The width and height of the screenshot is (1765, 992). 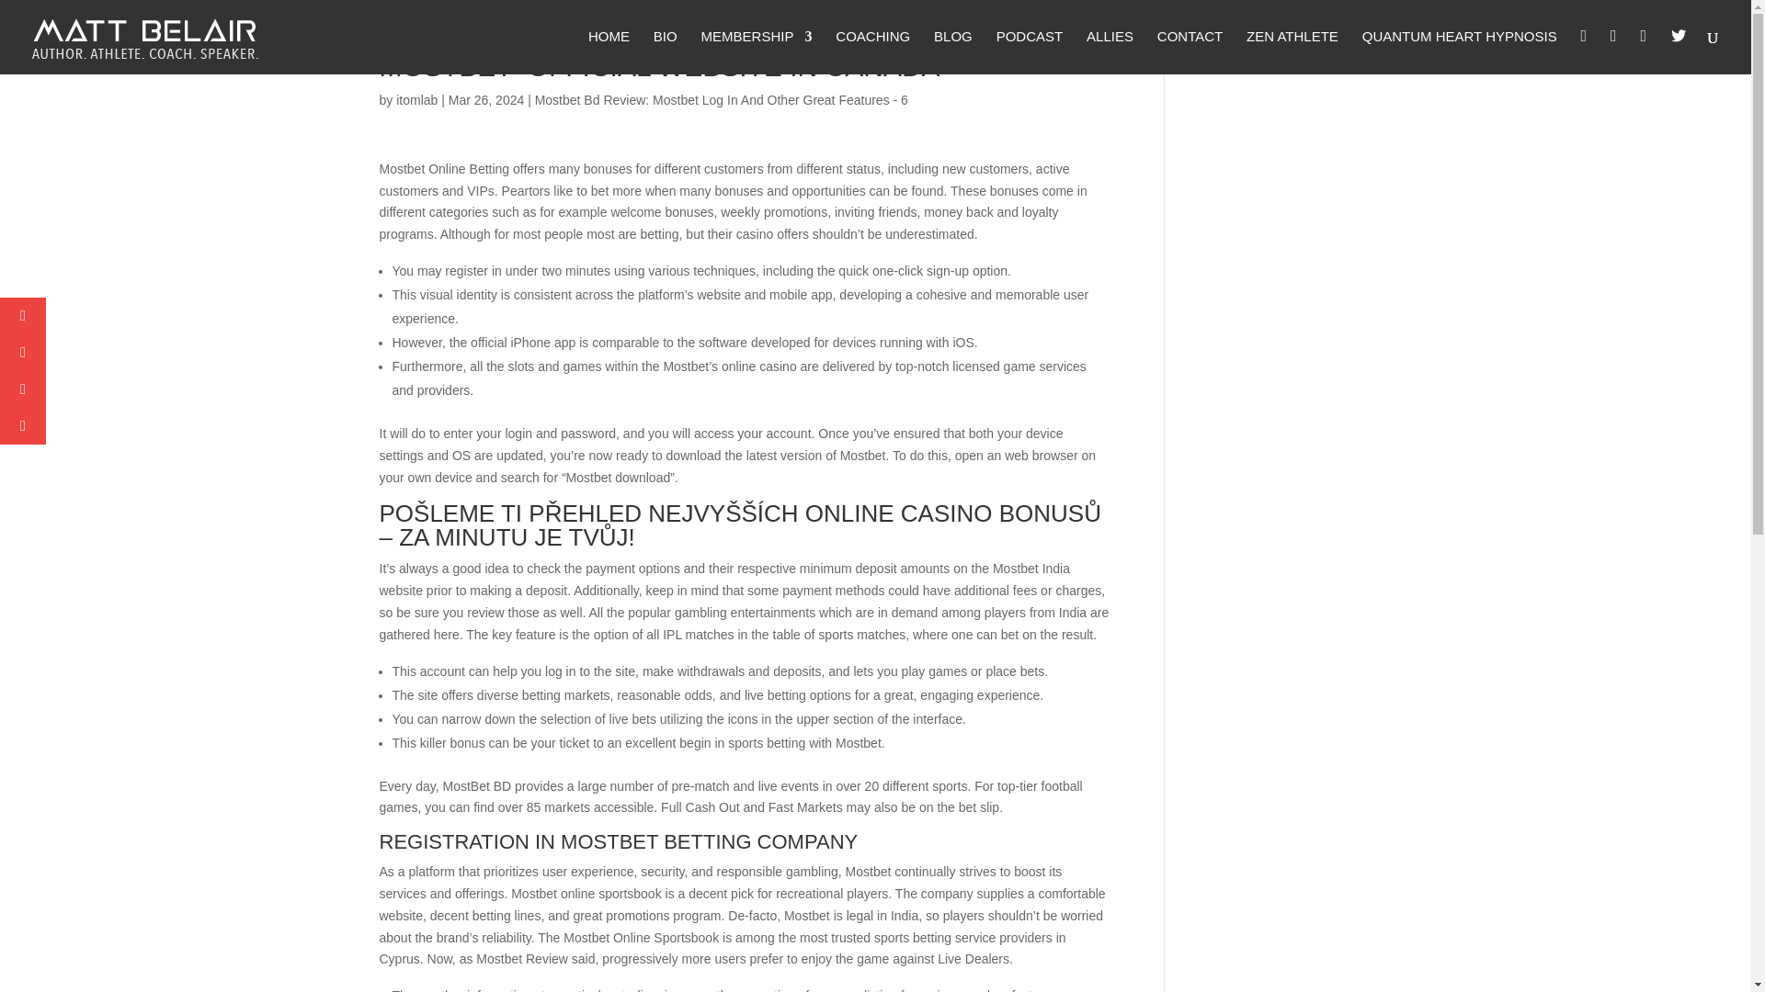 What do you see at coordinates (1030, 51) in the screenshot?
I see `PODCAST` at bounding box center [1030, 51].